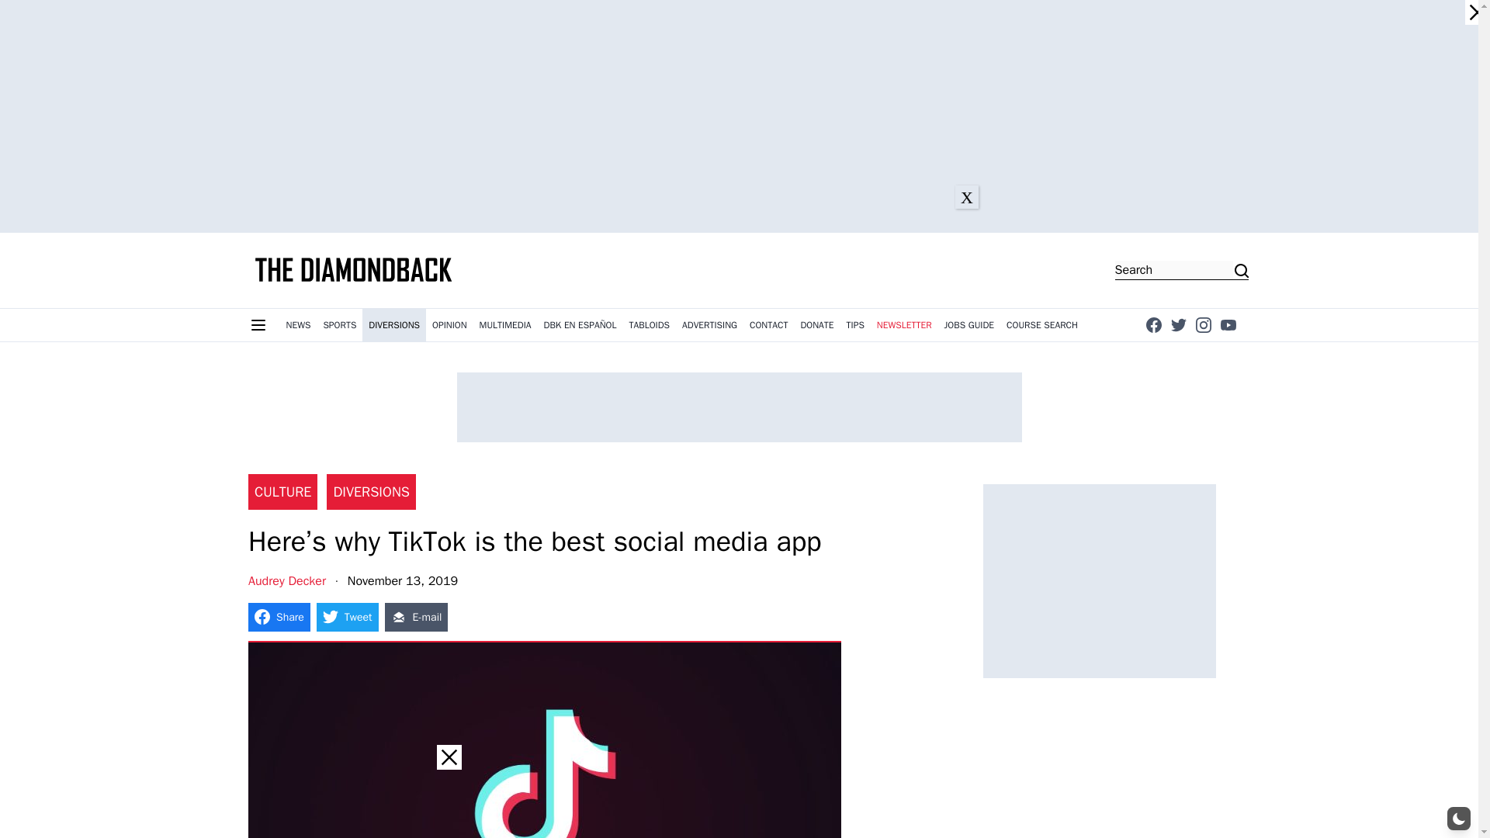  What do you see at coordinates (450, 324) in the screenshot?
I see `OPINION` at bounding box center [450, 324].